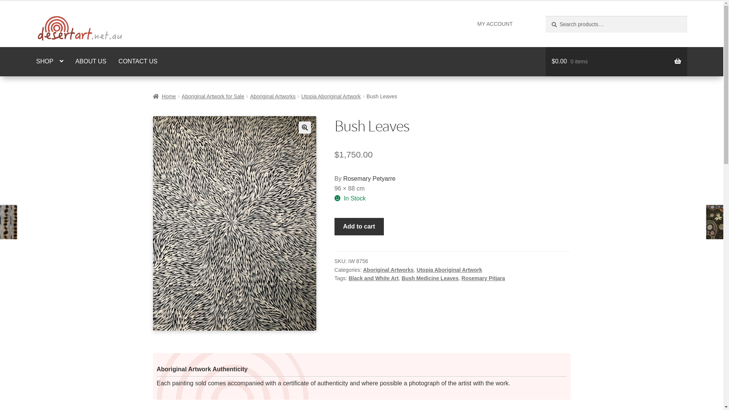  I want to click on ABOUT US, so click(91, 62).